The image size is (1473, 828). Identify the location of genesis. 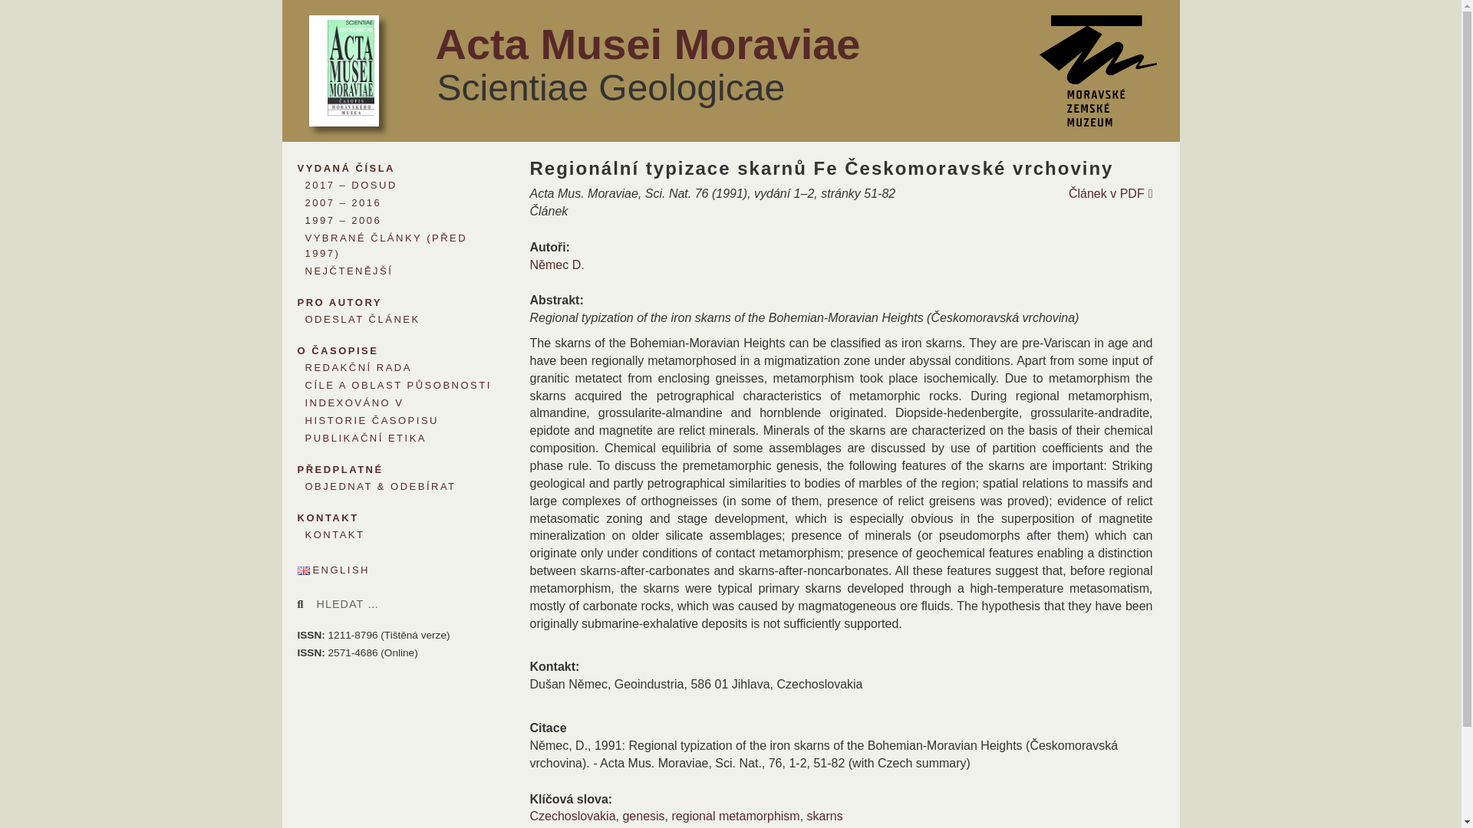
(643, 816).